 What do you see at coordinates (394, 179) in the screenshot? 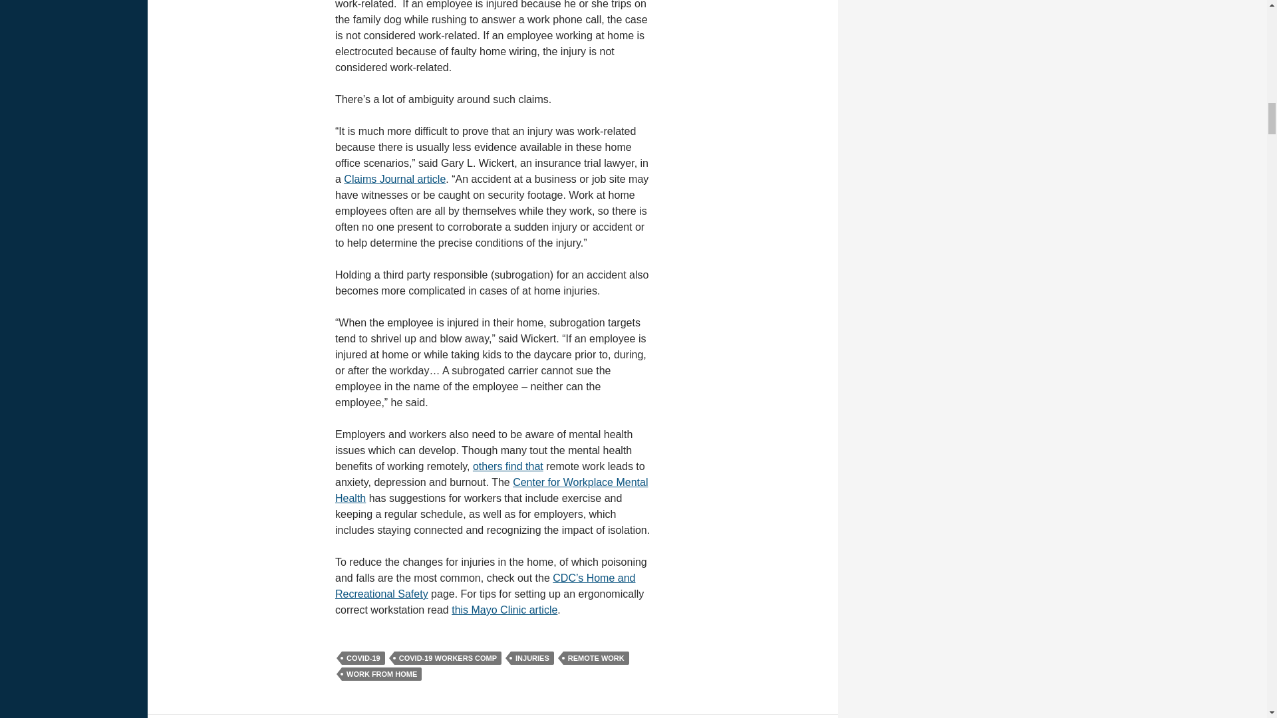
I see `Claims Journal article` at bounding box center [394, 179].